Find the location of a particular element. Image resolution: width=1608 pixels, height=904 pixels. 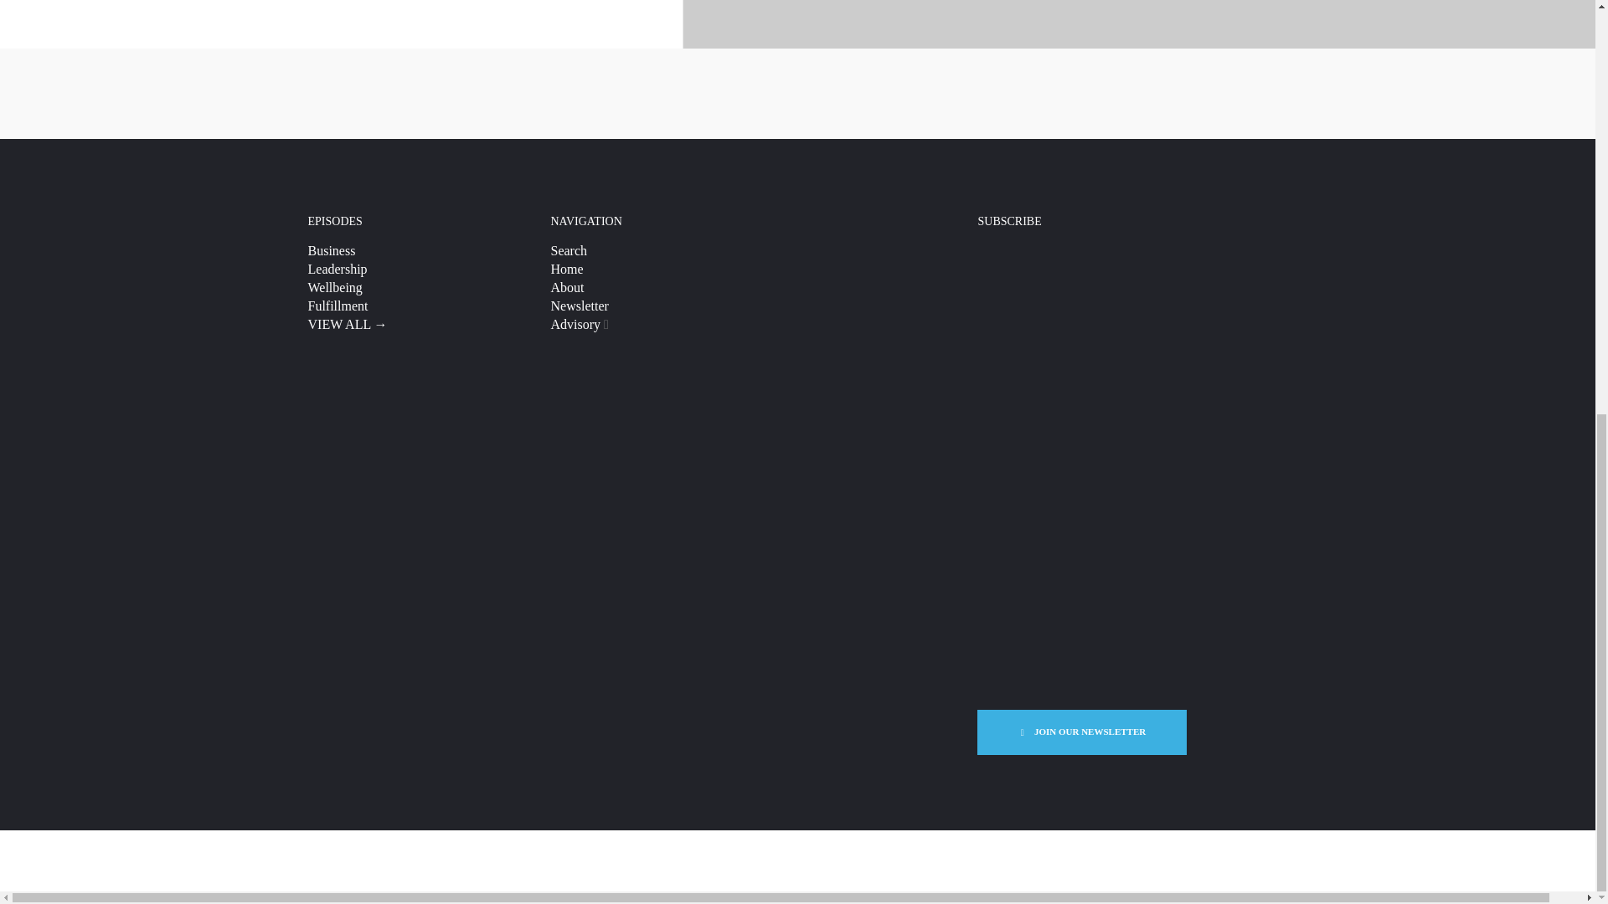

Leadership is located at coordinates (338, 270).